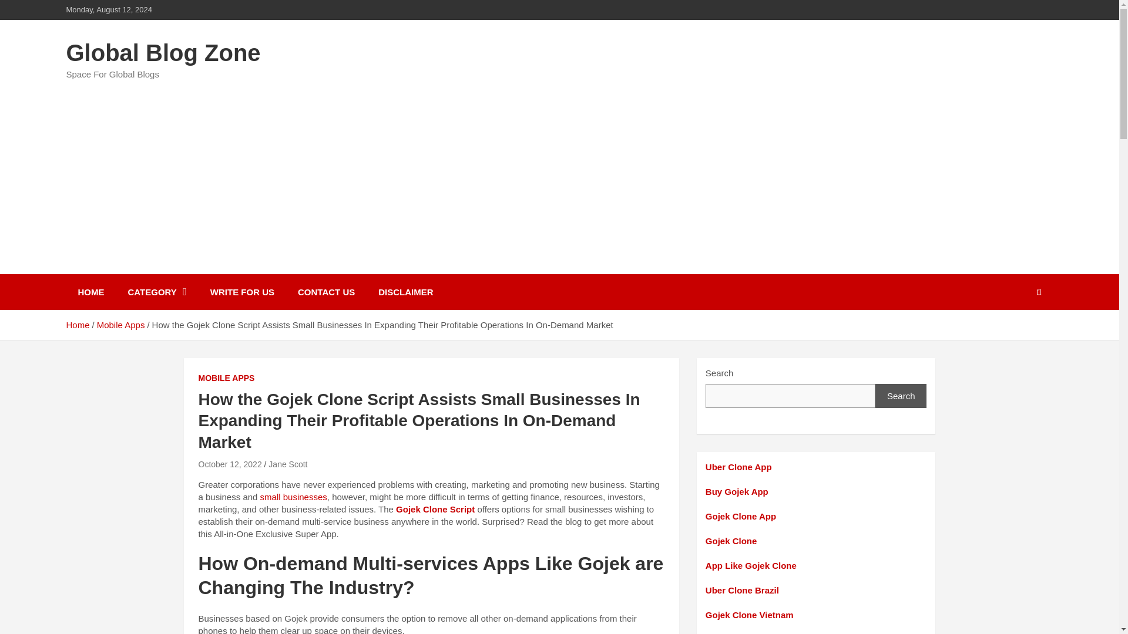  Describe the element at coordinates (242, 292) in the screenshot. I see `WRITE FOR US` at that location.